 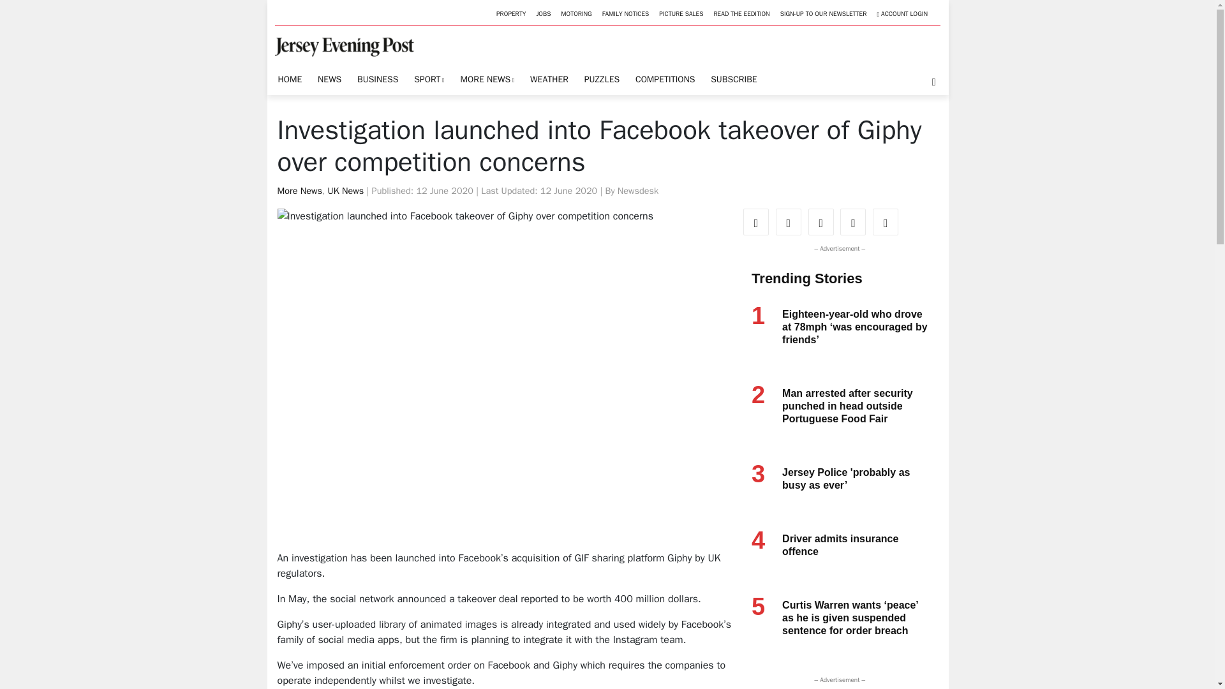 I want to click on PROPERTY, so click(x=510, y=14).